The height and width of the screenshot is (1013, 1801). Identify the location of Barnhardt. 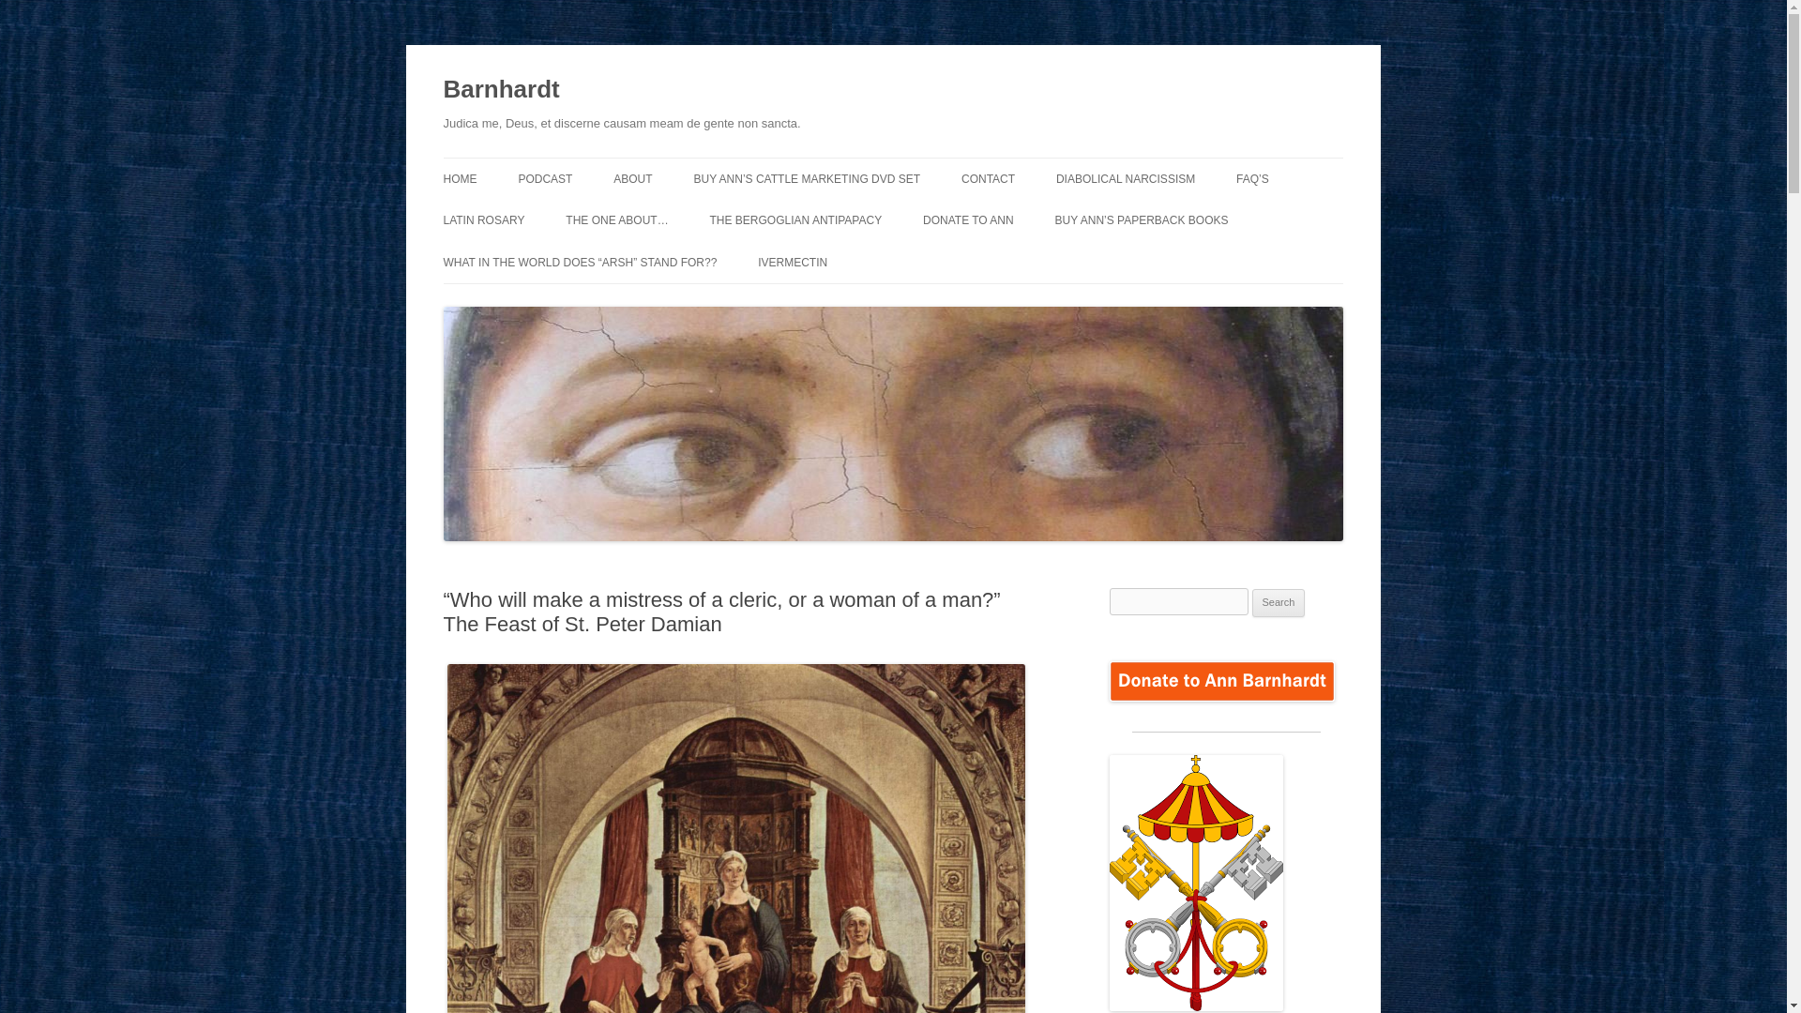
(501, 90).